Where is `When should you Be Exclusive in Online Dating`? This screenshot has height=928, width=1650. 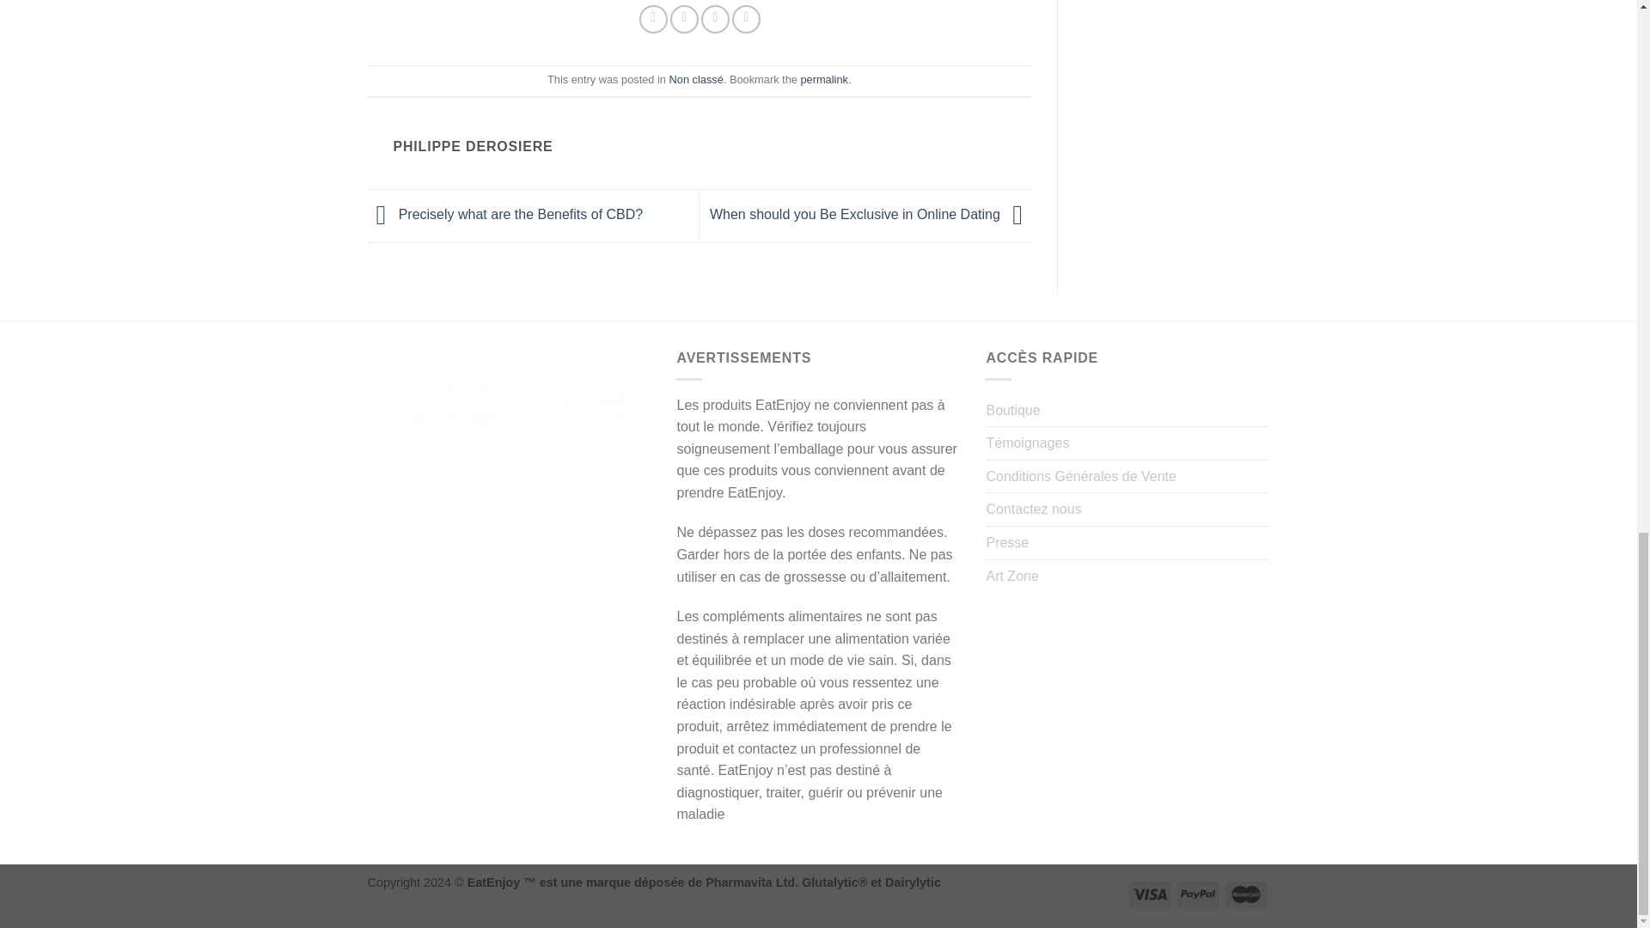
When should you Be Exclusive in Online Dating is located at coordinates (870, 214).